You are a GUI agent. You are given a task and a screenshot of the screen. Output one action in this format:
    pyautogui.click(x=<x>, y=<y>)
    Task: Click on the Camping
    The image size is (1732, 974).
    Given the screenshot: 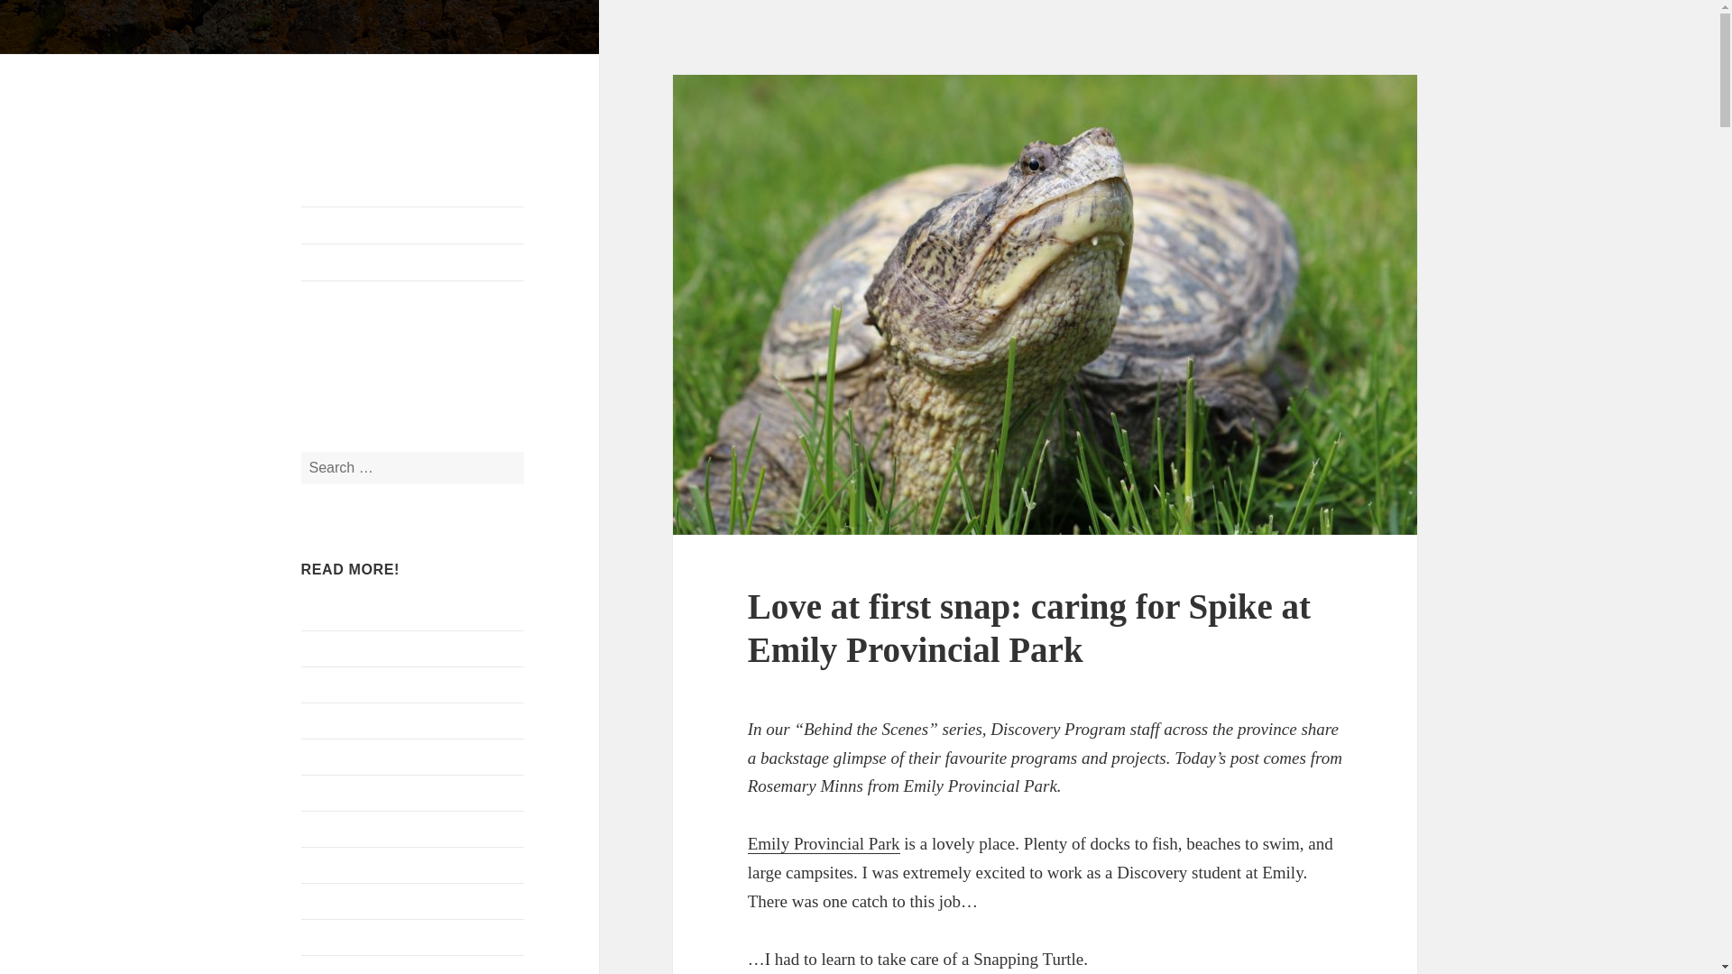 What is the action you would take?
    pyautogui.click(x=328, y=829)
    